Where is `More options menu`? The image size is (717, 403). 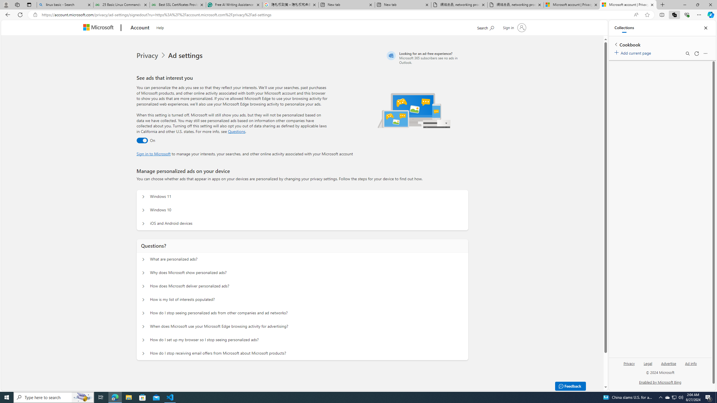
More options menu is located at coordinates (705, 53).